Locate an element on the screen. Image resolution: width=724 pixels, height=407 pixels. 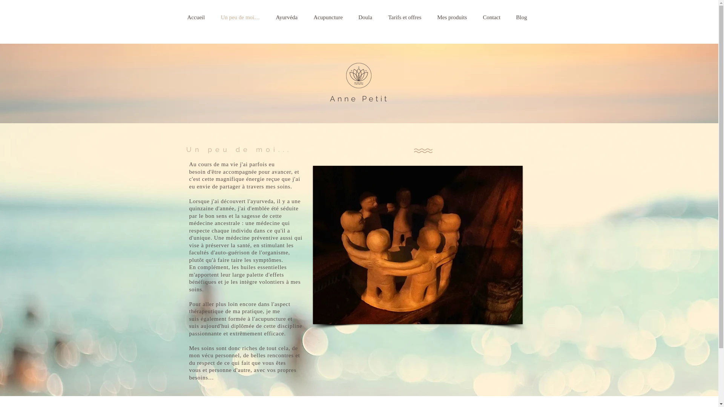
Blog is located at coordinates (525, 17).